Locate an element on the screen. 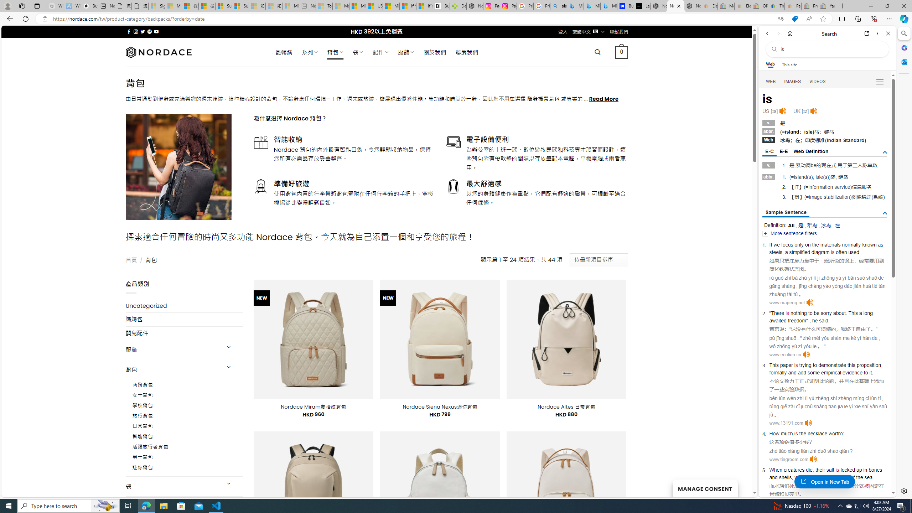 The height and width of the screenshot is (513, 912). of is located at coordinates (853, 477).